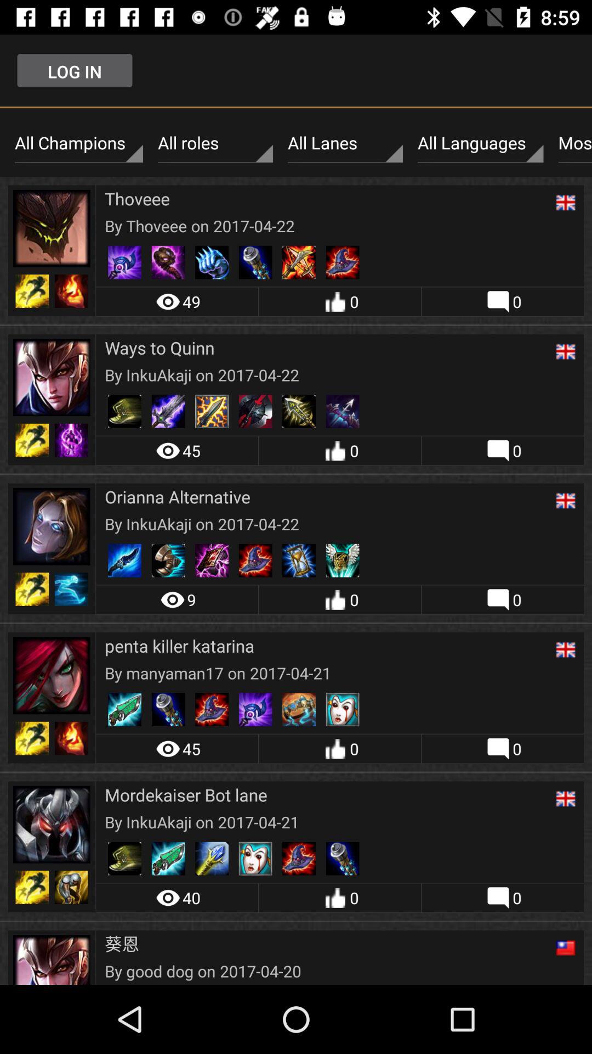 This screenshot has width=592, height=1054. Describe the element at coordinates (345, 143) in the screenshot. I see `choose the item next to all roles` at that location.